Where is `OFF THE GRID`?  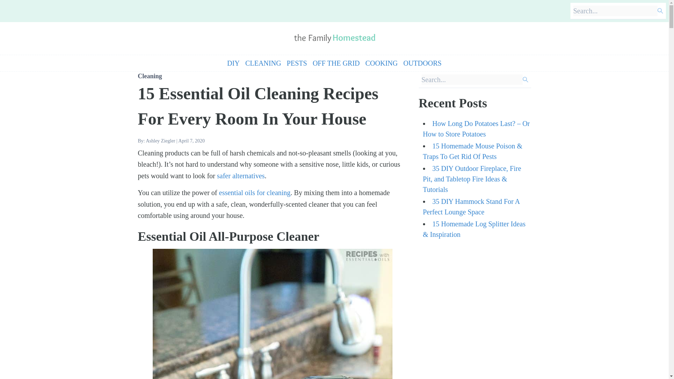
OFF THE GRID is located at coordinates (336, 63).